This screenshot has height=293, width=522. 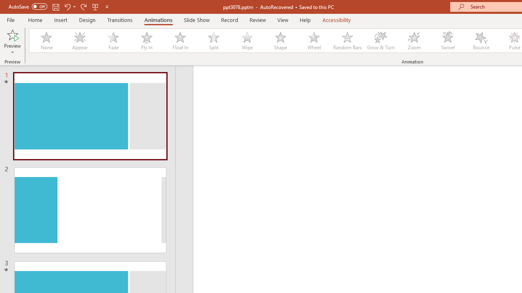 I want to click on Float In, so click(x=180, y=41).